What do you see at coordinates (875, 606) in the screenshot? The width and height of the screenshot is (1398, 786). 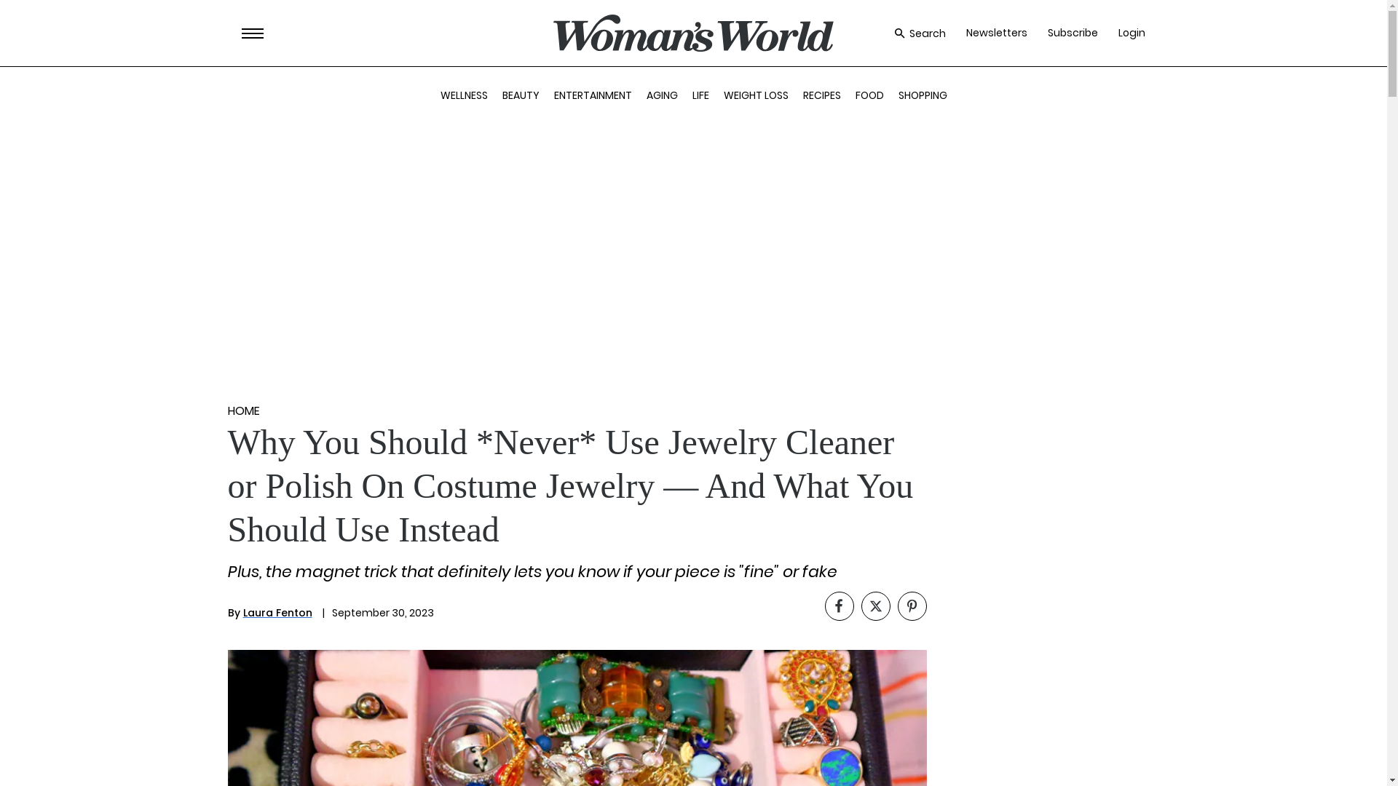 I see `Click to share on Twitter` at bounding box center [875, 606].